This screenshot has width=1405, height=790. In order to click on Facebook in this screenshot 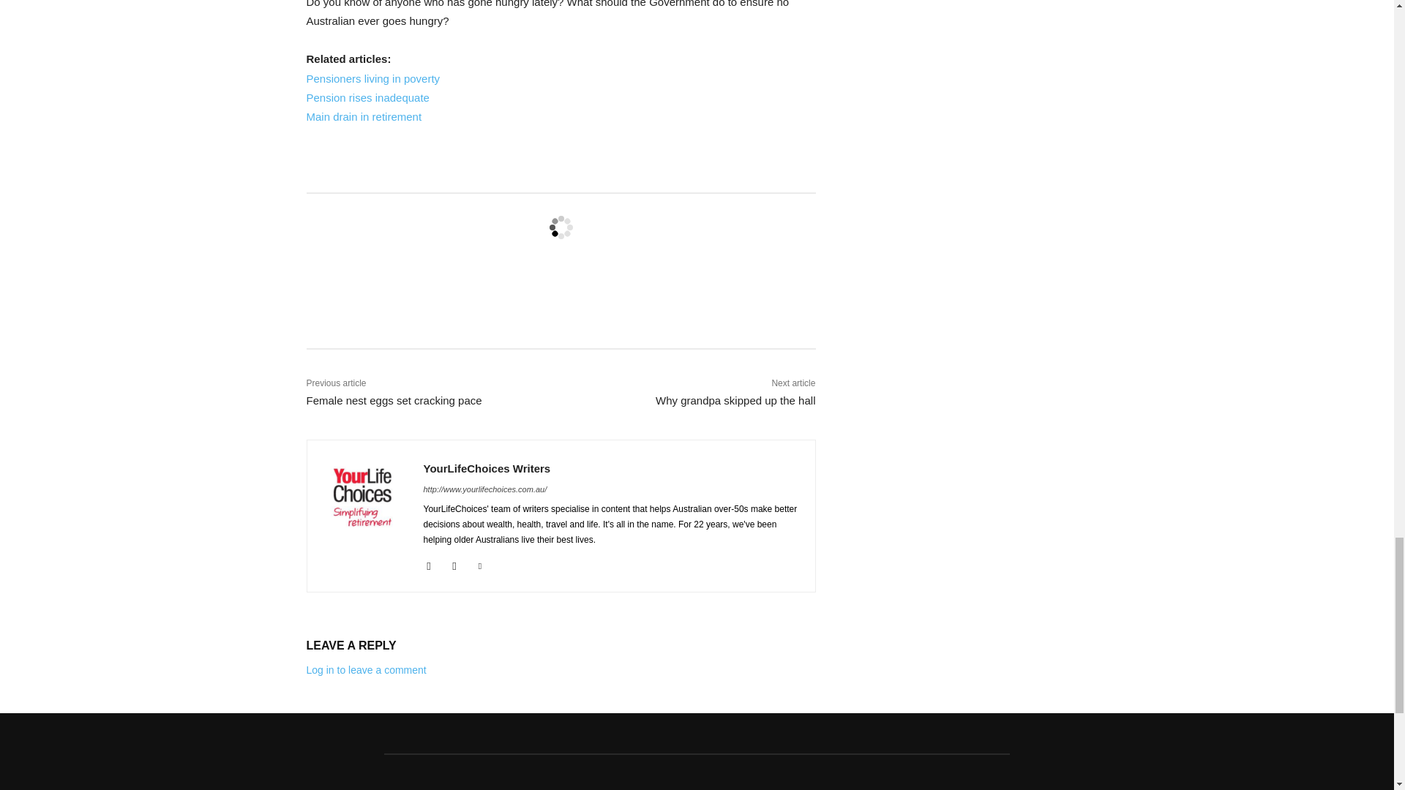, I will do `click(428, 563)`.